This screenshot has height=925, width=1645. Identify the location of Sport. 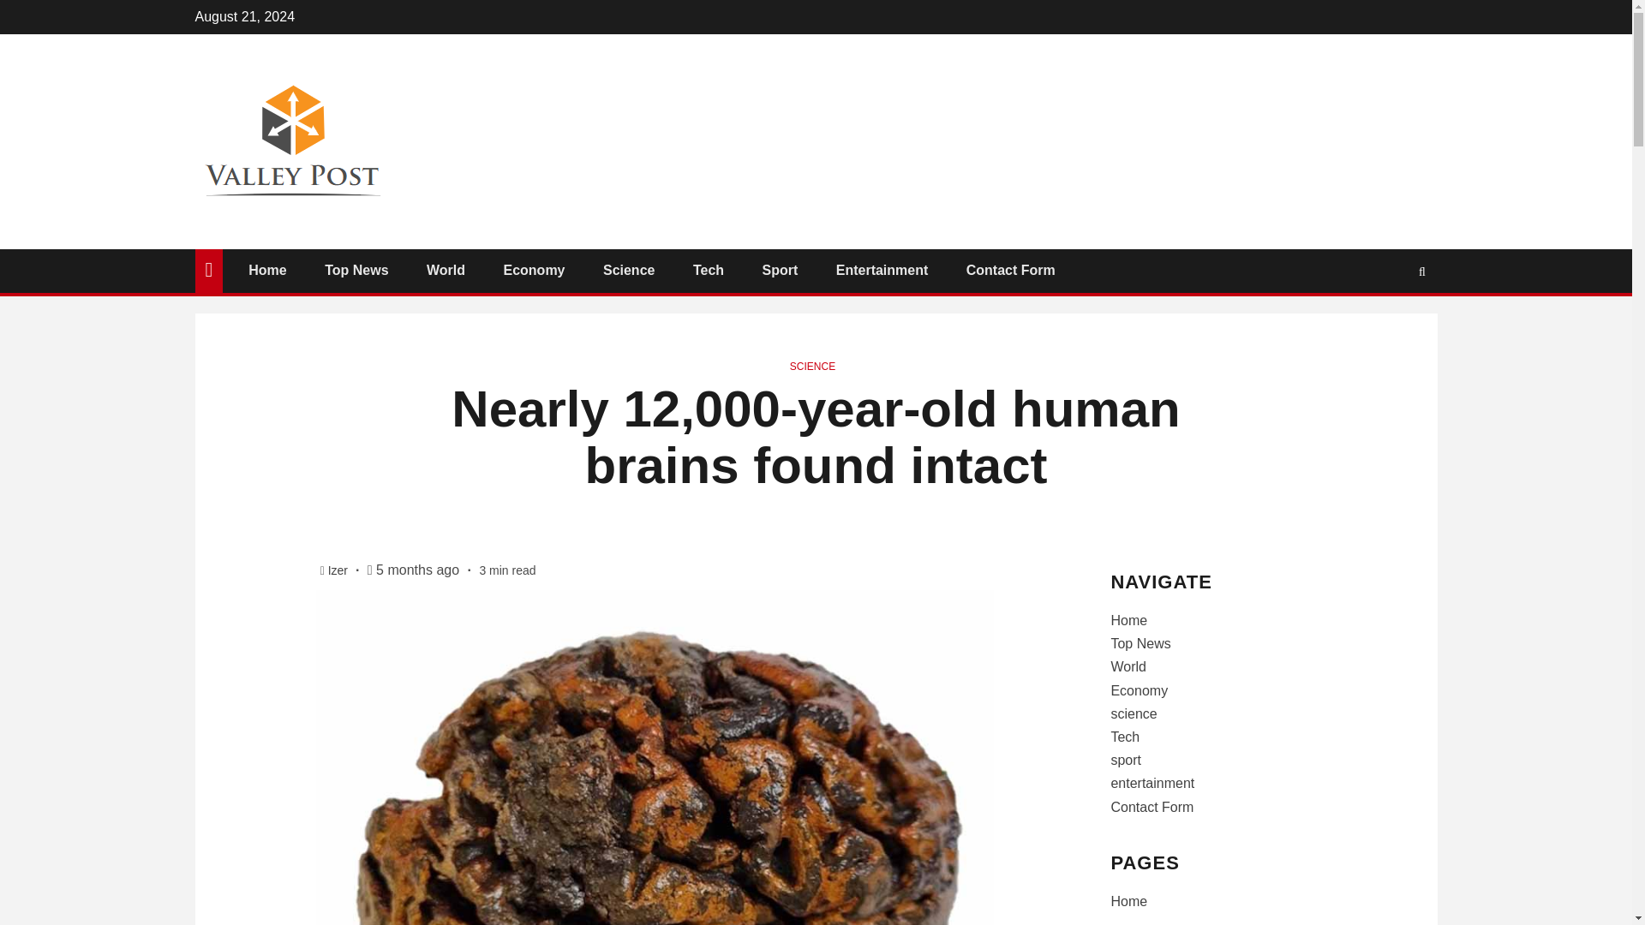
(780, 270).